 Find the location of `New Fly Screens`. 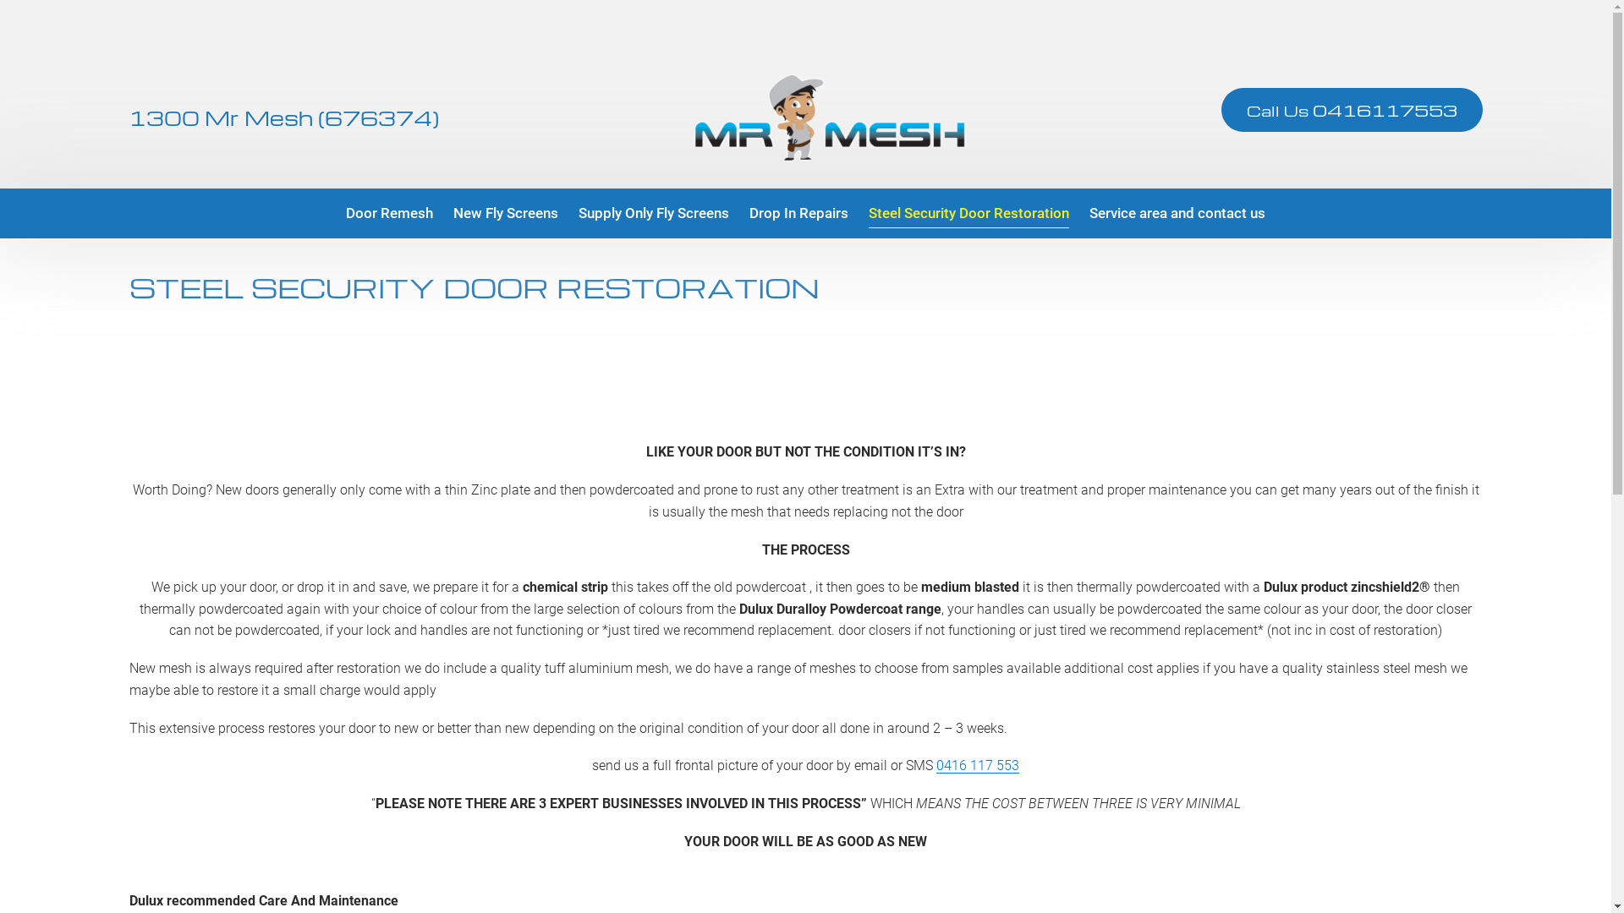

New Fly Screens is located at coordinates (506, 213).